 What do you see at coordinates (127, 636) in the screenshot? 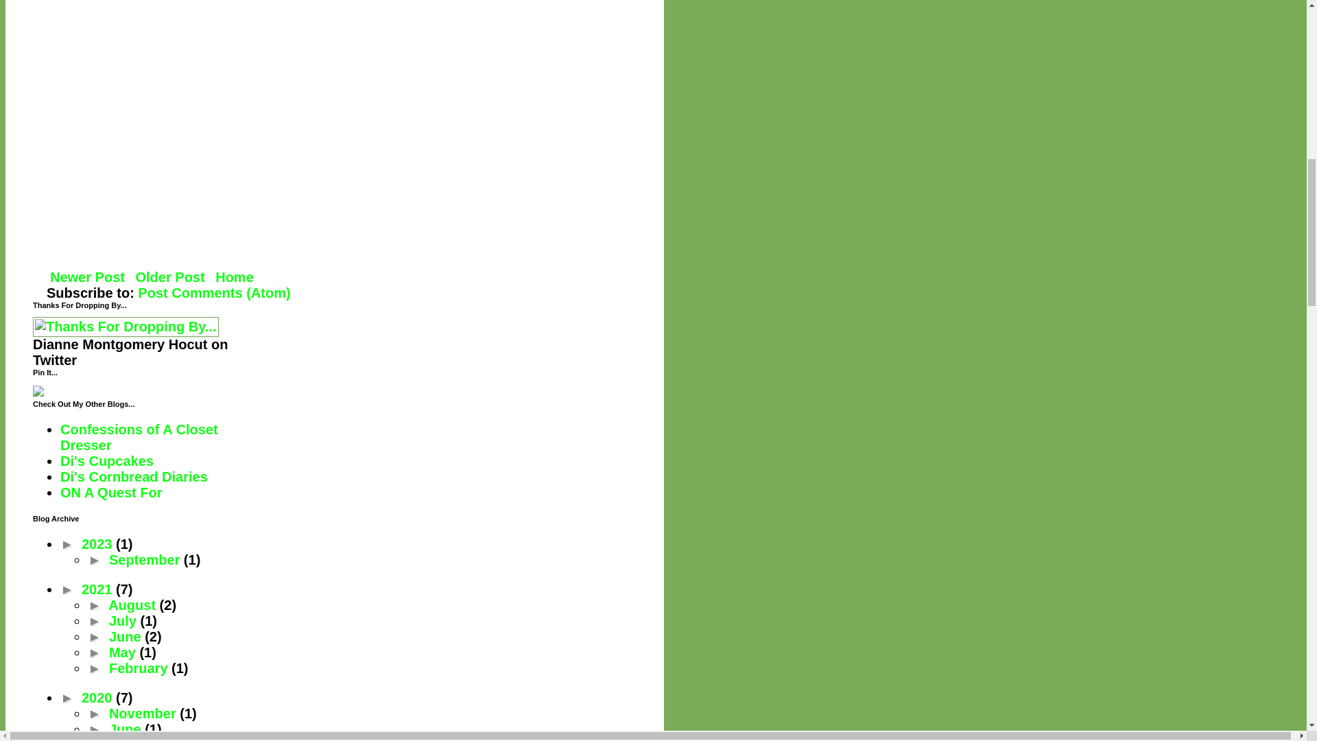
I see `June` at bounding box center [127, 636].